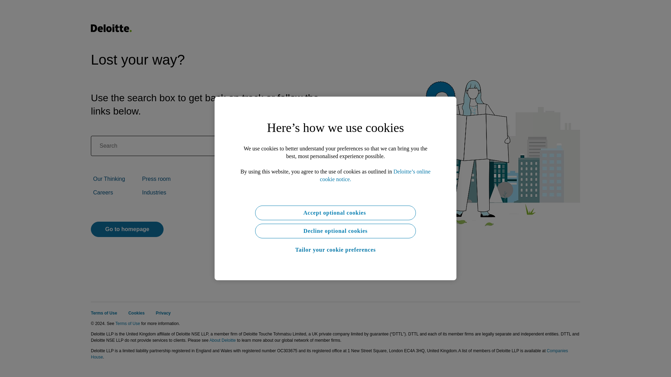 The width and height of the screenshot is (671, 377). What do you see at coordinates (109, 179) in the screenshot?
I see `Our Thinking` at bounding box center [109, 179].